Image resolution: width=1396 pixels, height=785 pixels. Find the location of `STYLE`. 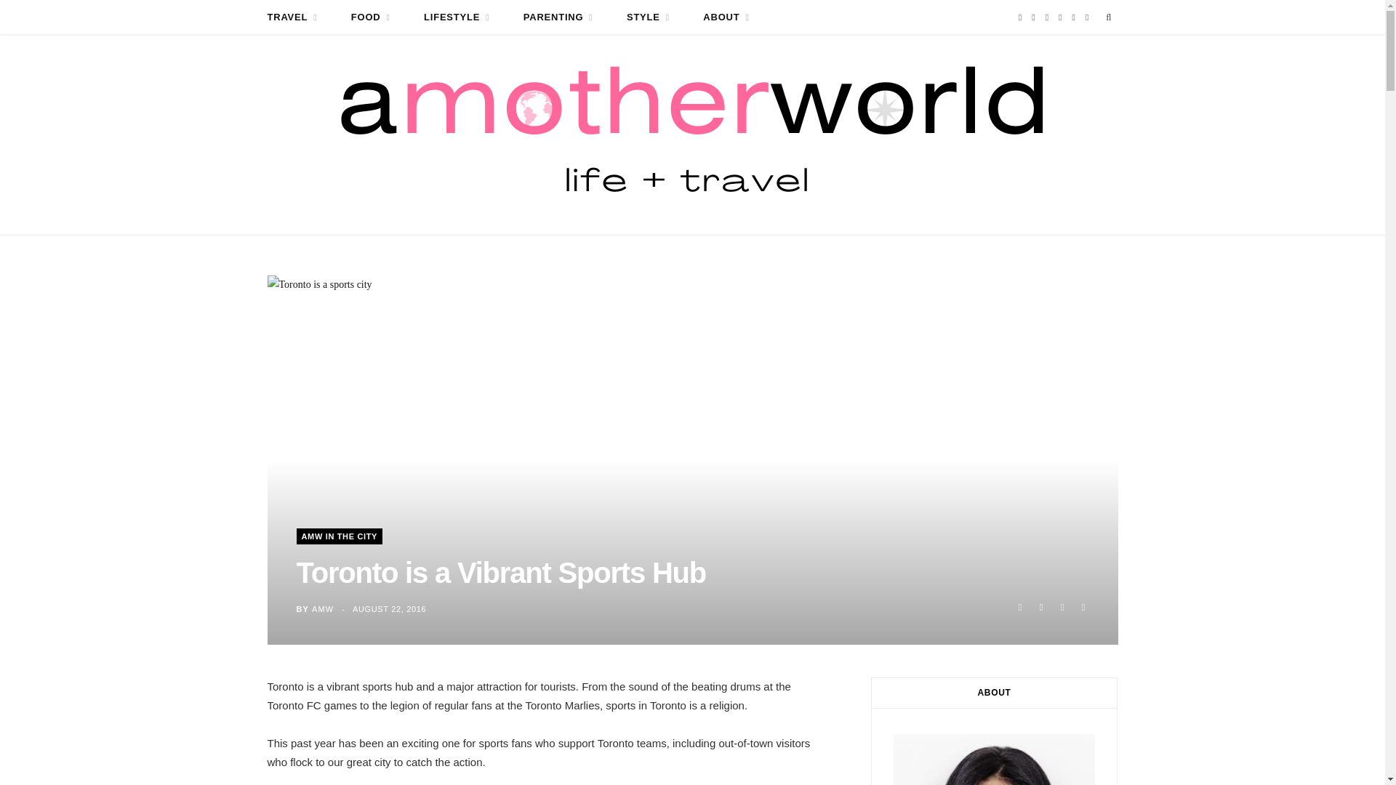

STYLE is located at coordinates (648, 17).